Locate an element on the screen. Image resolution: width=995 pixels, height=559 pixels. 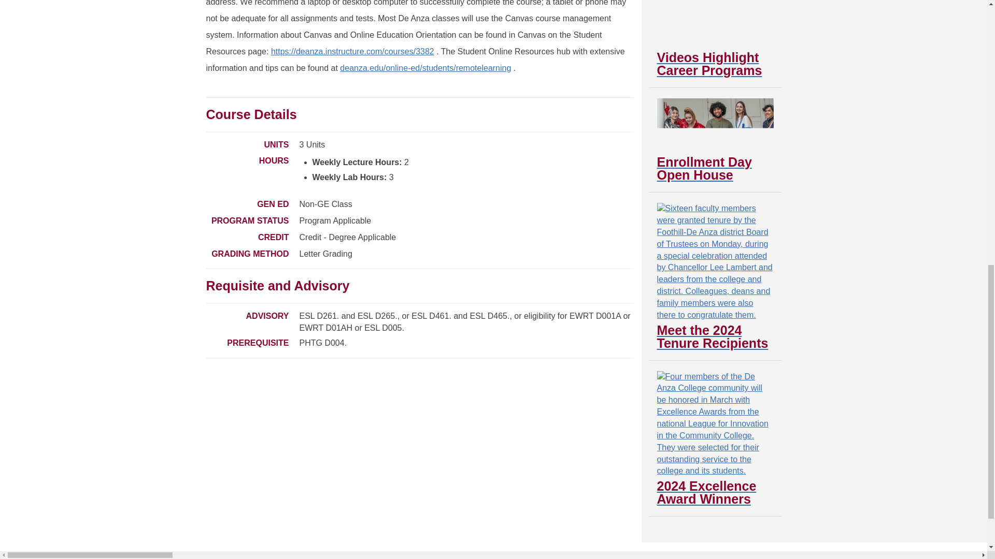
Videos Highlight Career Programs is located at coordinates (715, 38).